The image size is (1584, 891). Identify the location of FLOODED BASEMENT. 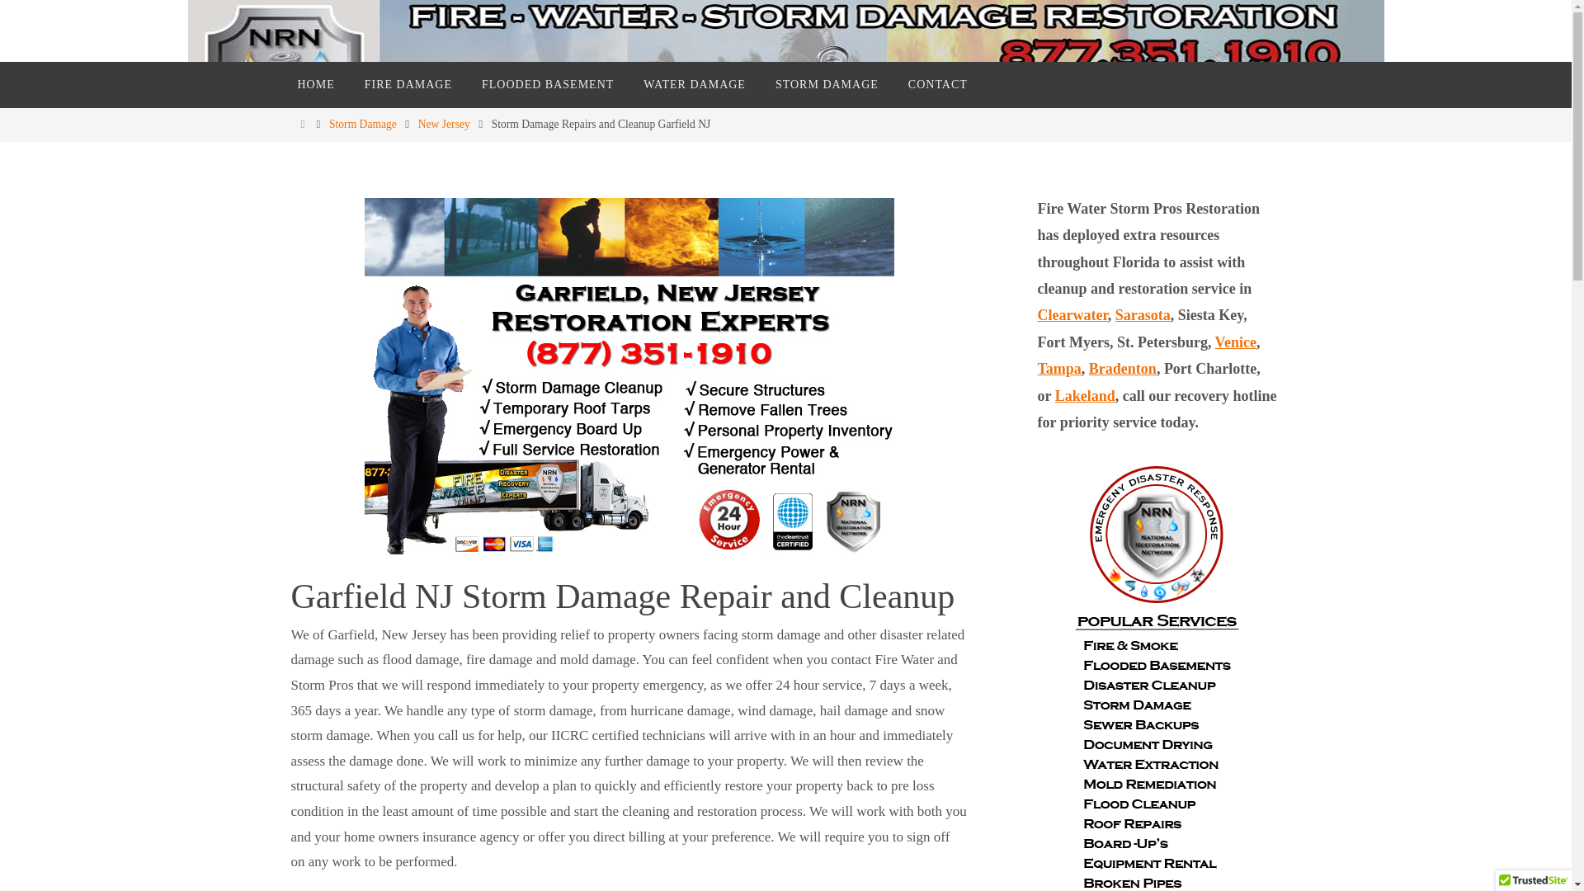
(548, 84).